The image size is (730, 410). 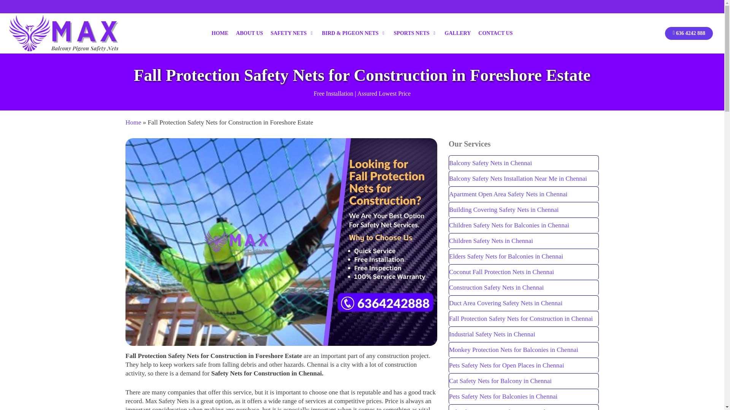 What do you see at coordinates (249, 33) in the screenshot?
I see `ABOUT US` at bounding box center [249, 33].